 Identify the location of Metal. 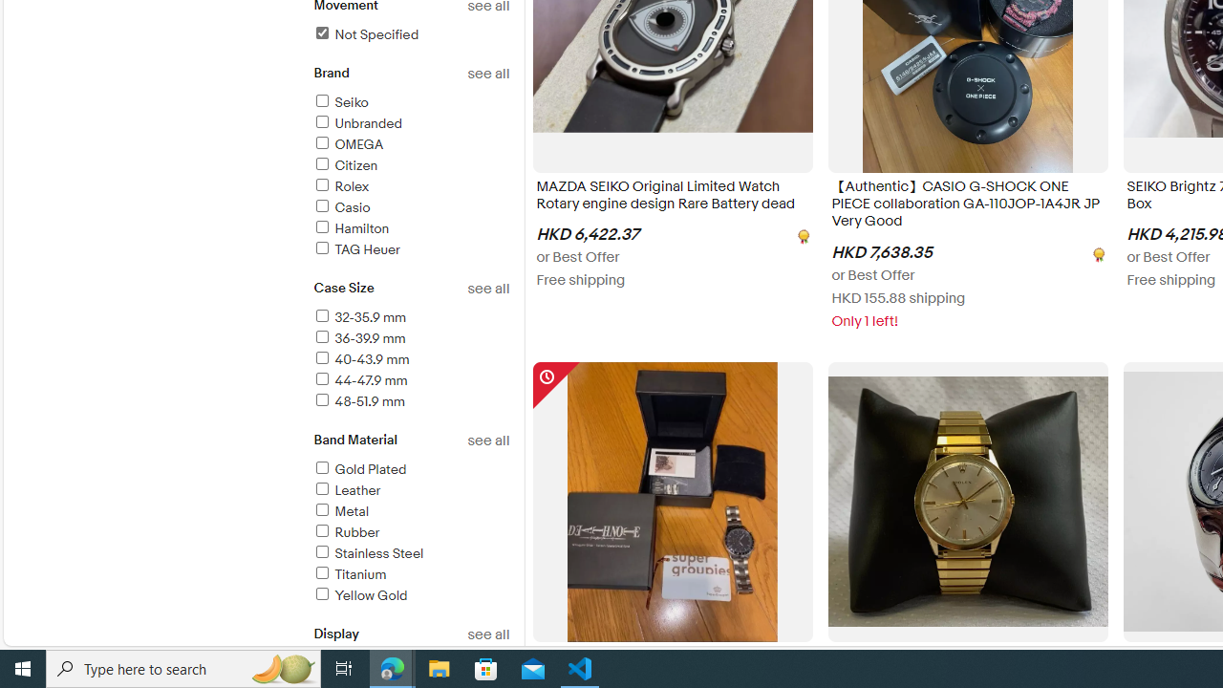
(340, 512).